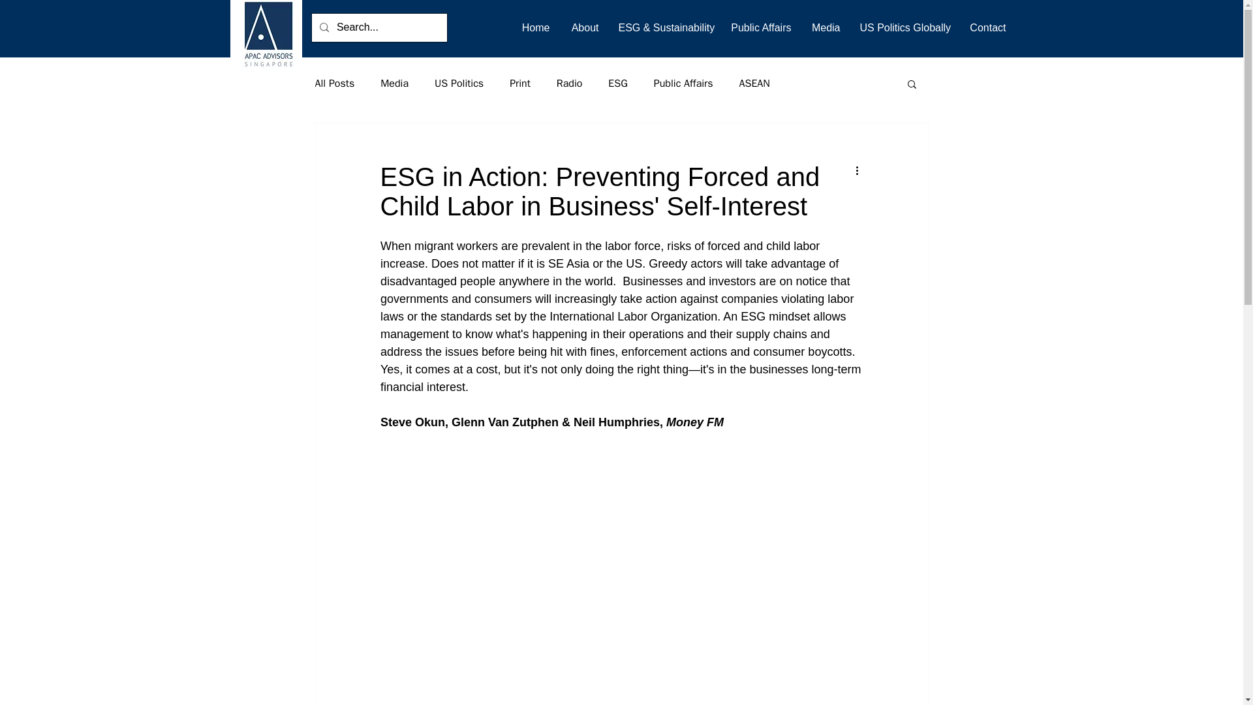 Image resolution: width=1253 pixels, height=705 pixels. Describe the element at coordinates (585, 28) in the screenshot. I see `About` at that location.